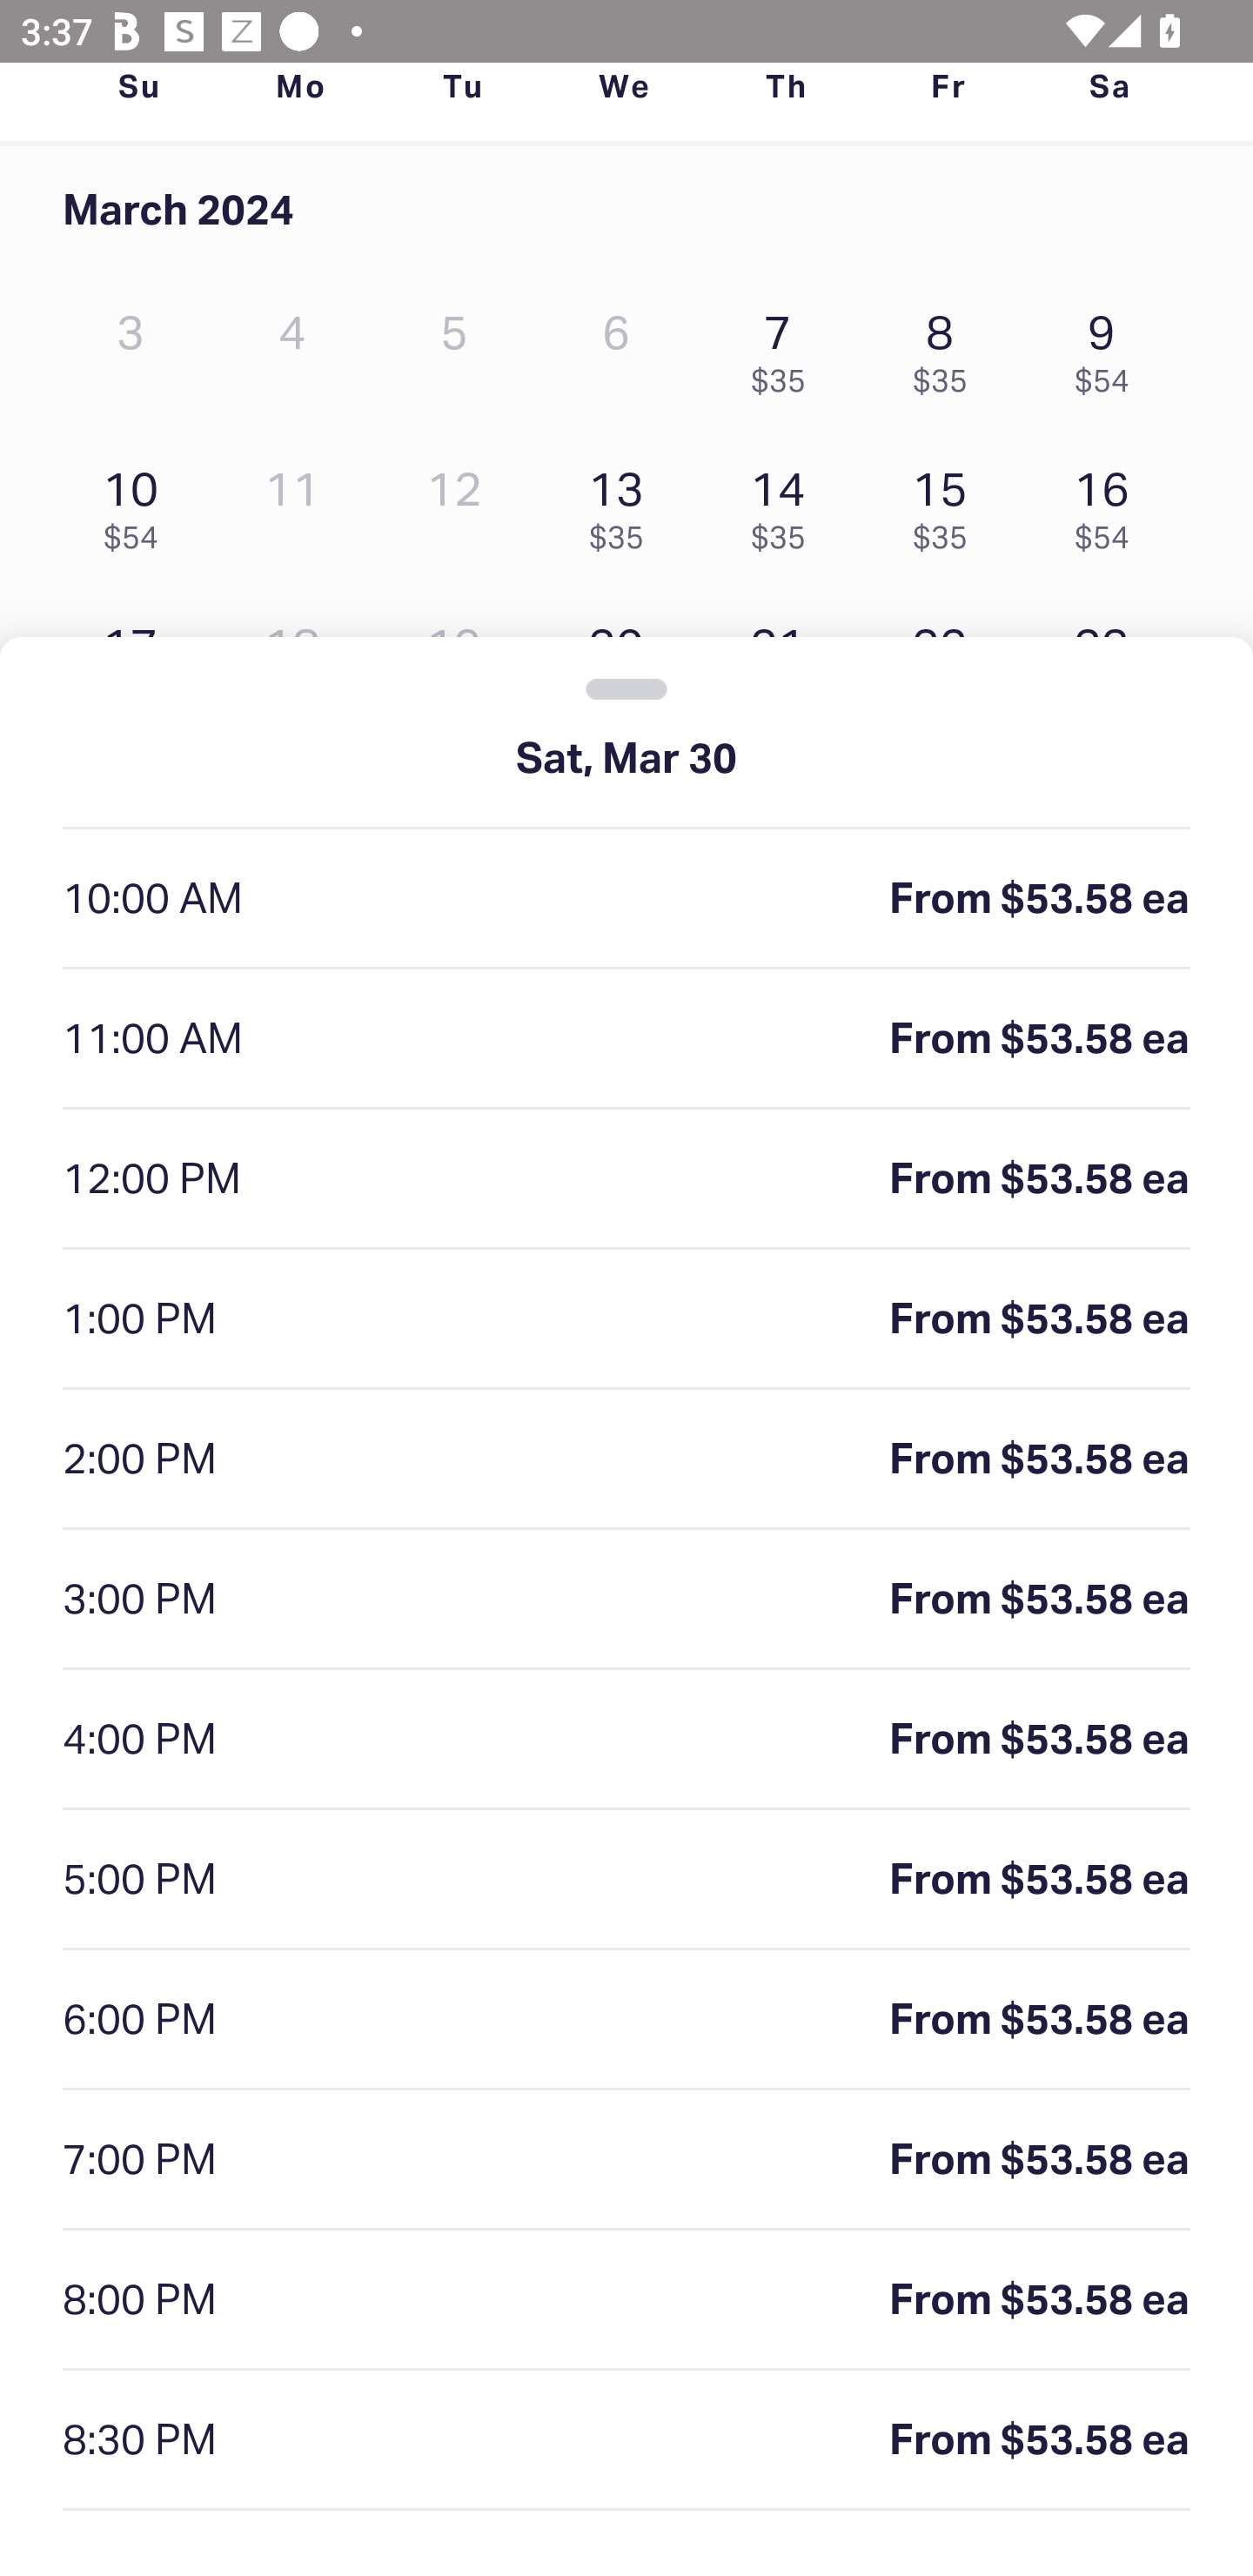  I want to click on 12:00 PM From $53.58 ea, so click(626, 1179).